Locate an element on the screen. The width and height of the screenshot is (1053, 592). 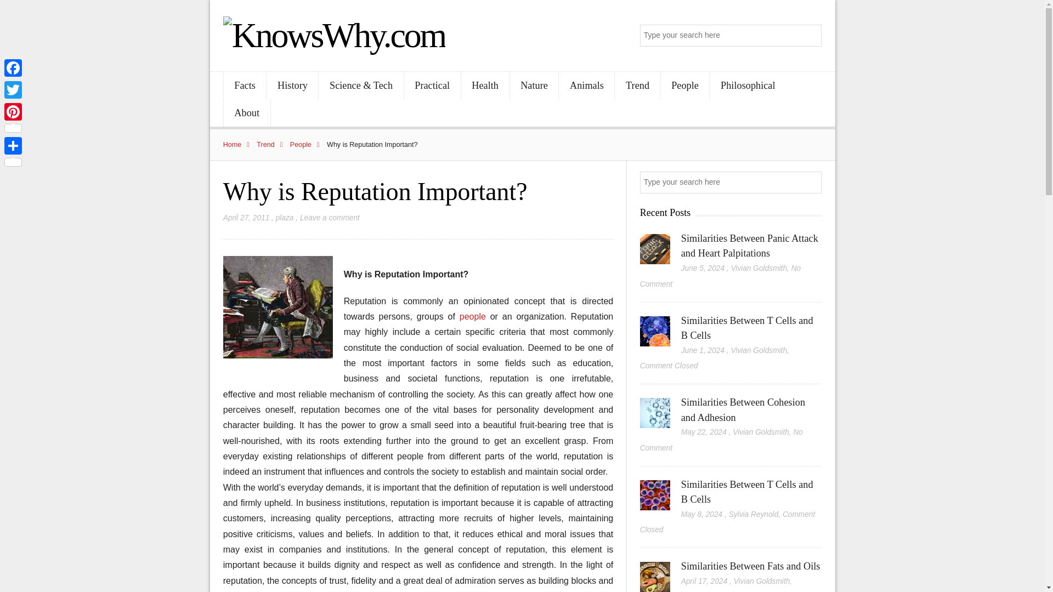
People is located at coordinates (308, 145).